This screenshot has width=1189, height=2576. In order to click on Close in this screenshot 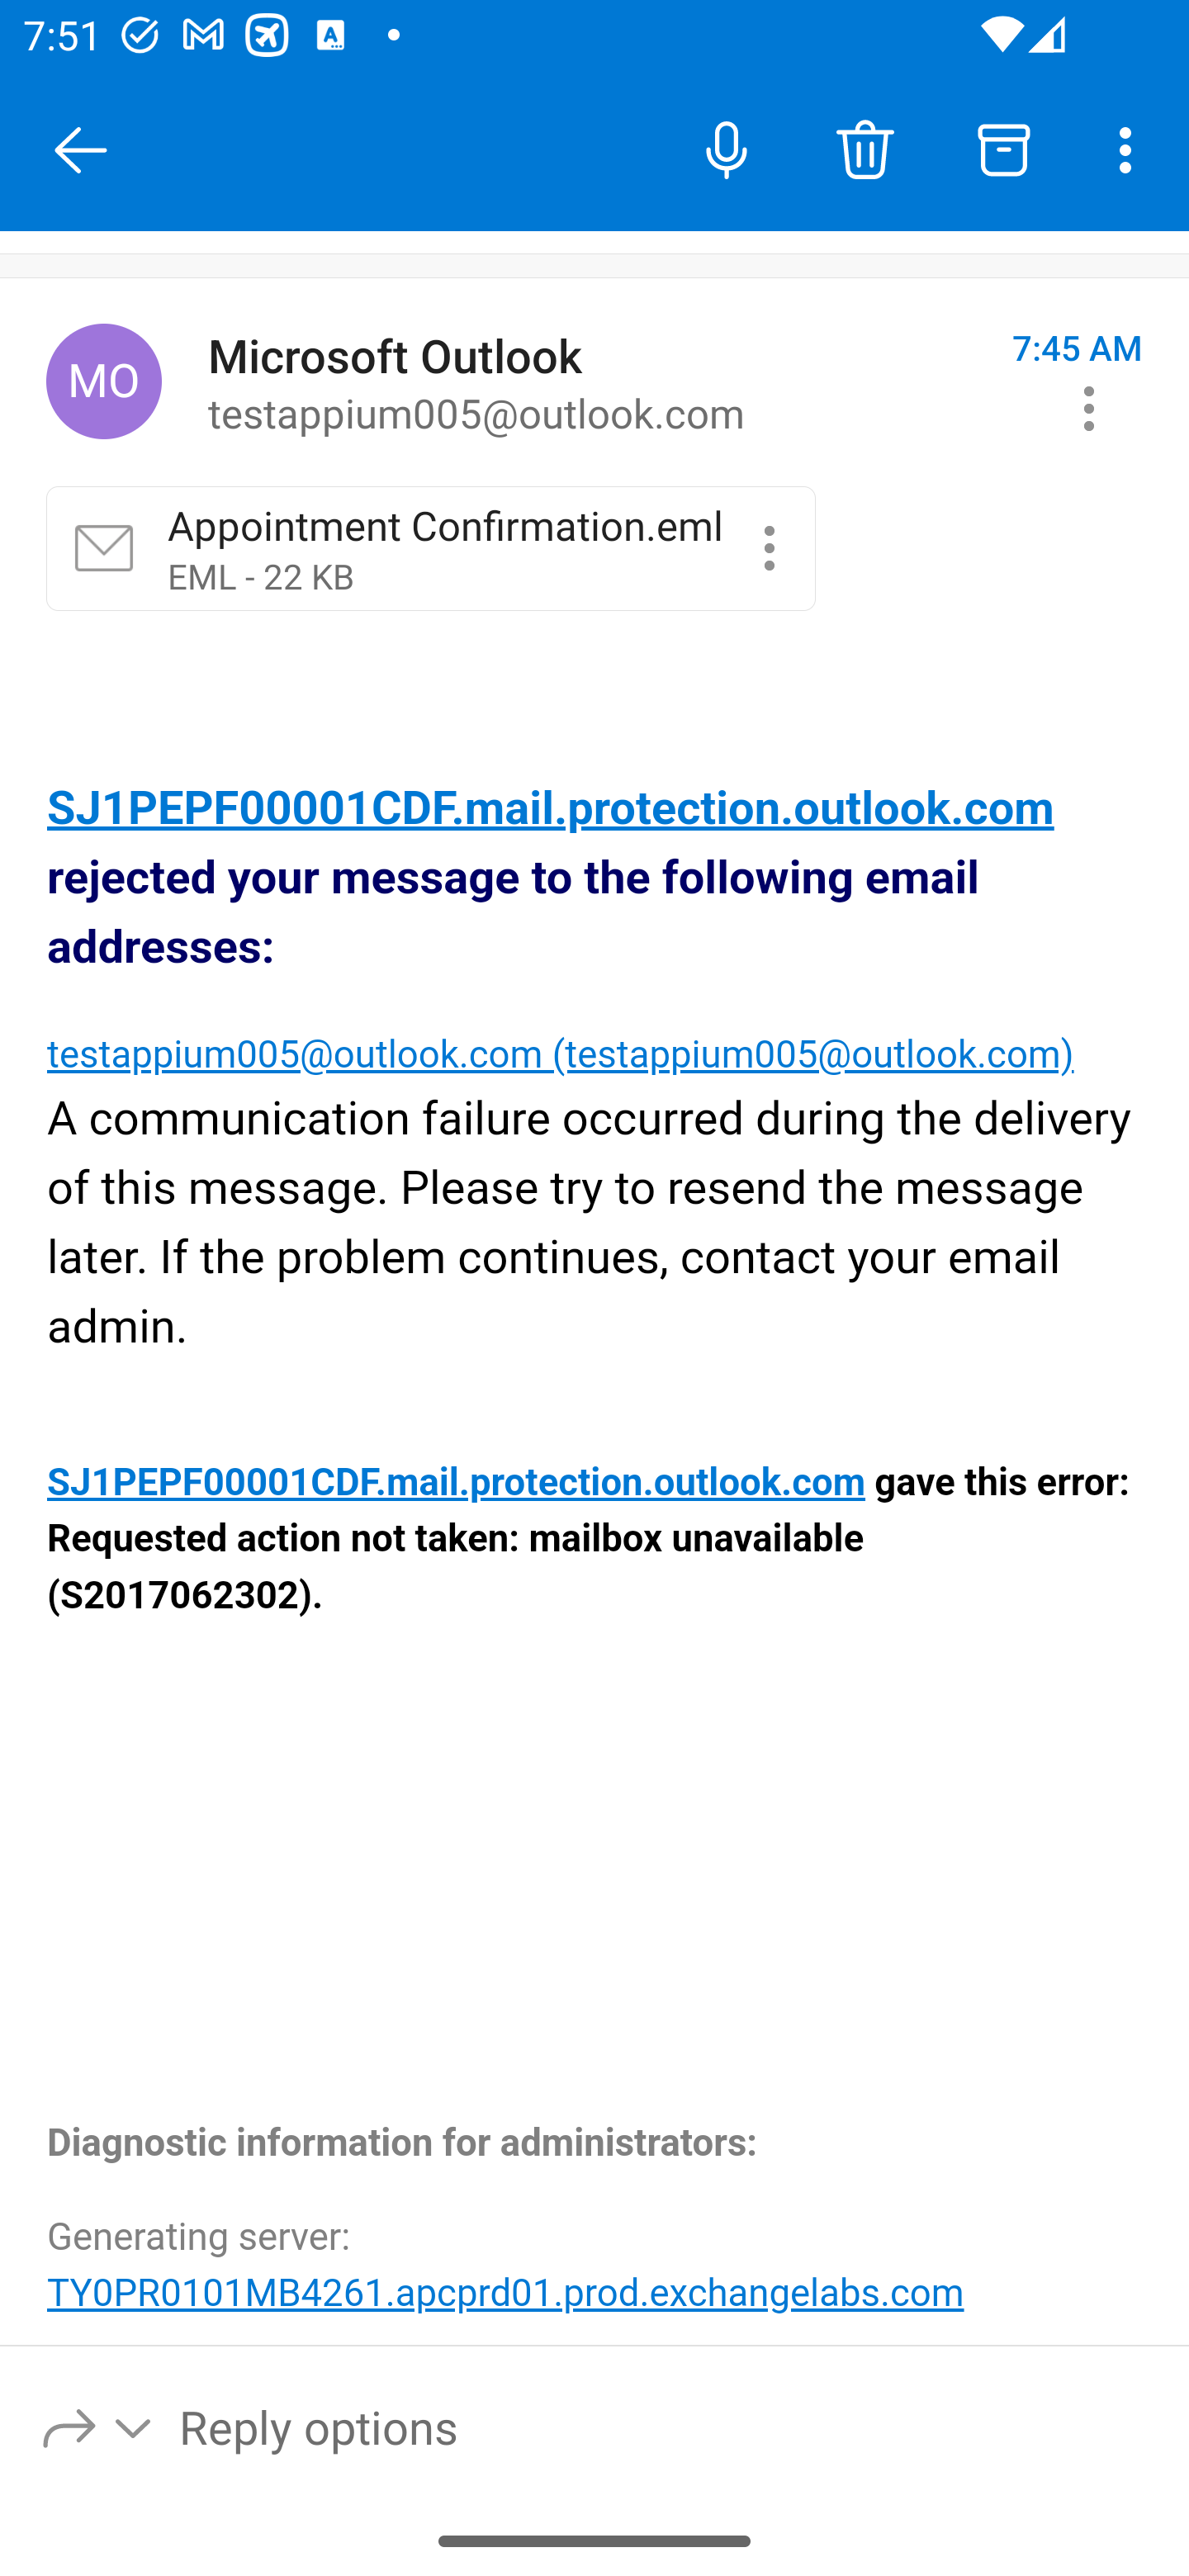, I will do `click(81, 150)`.